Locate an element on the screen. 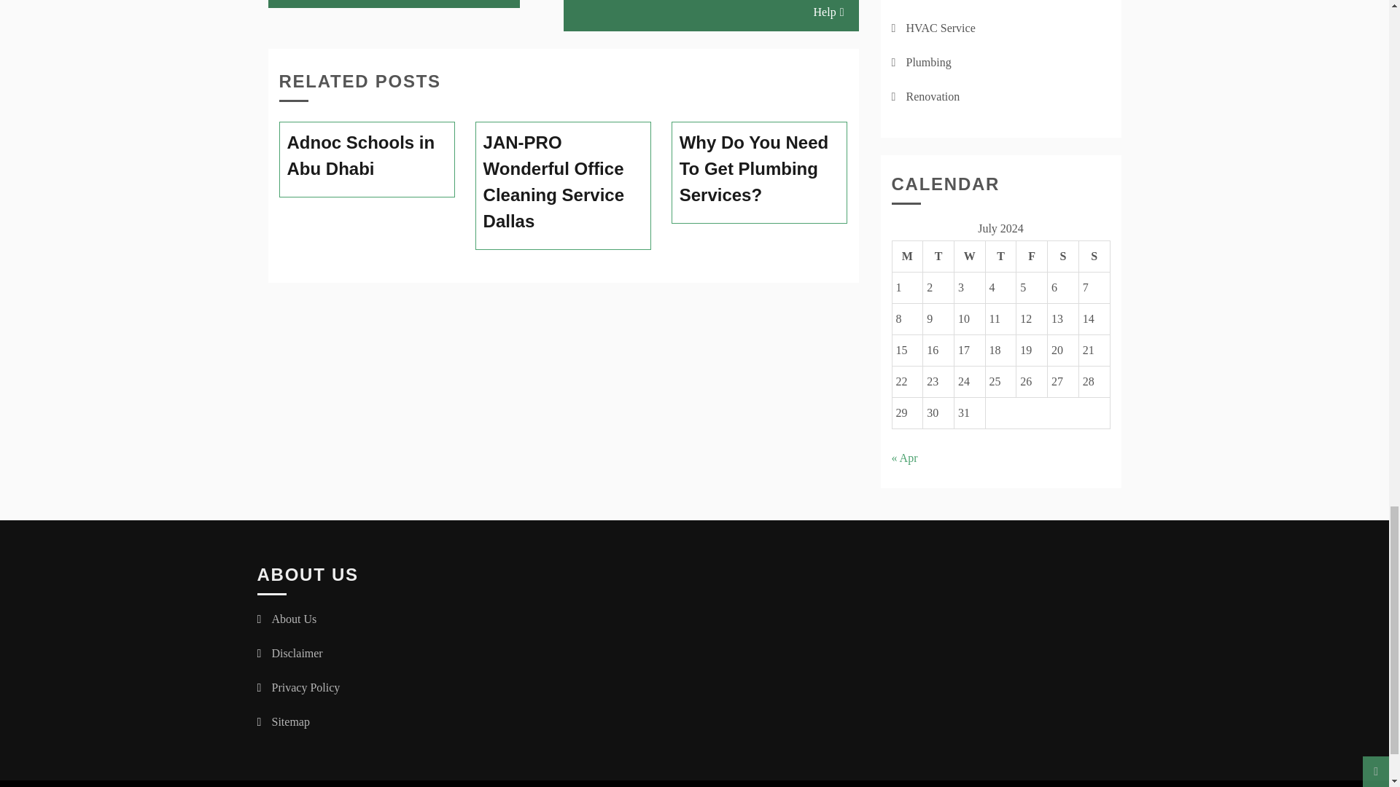  Wednesday is located at coordinates (969, 256).